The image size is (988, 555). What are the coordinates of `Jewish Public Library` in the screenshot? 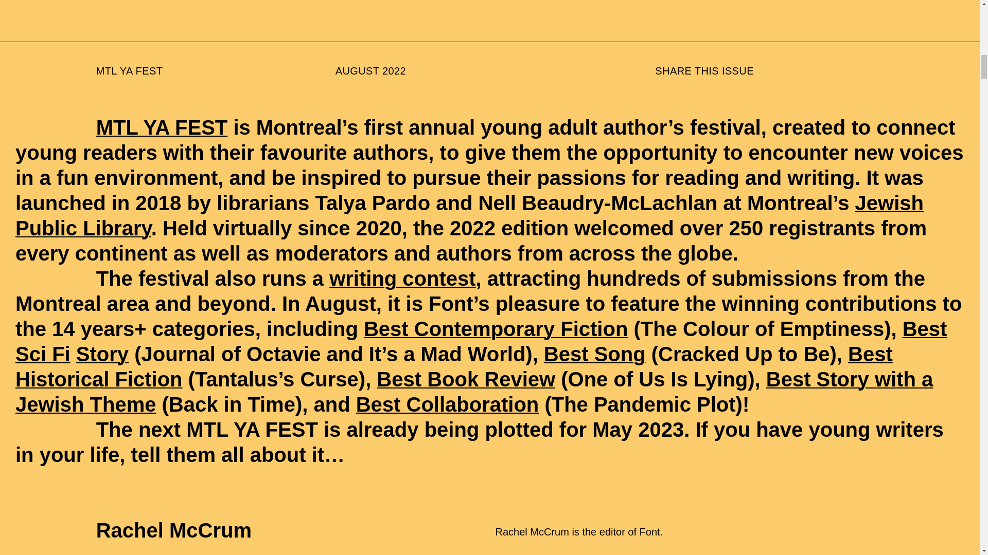 It's located at (469, 215).